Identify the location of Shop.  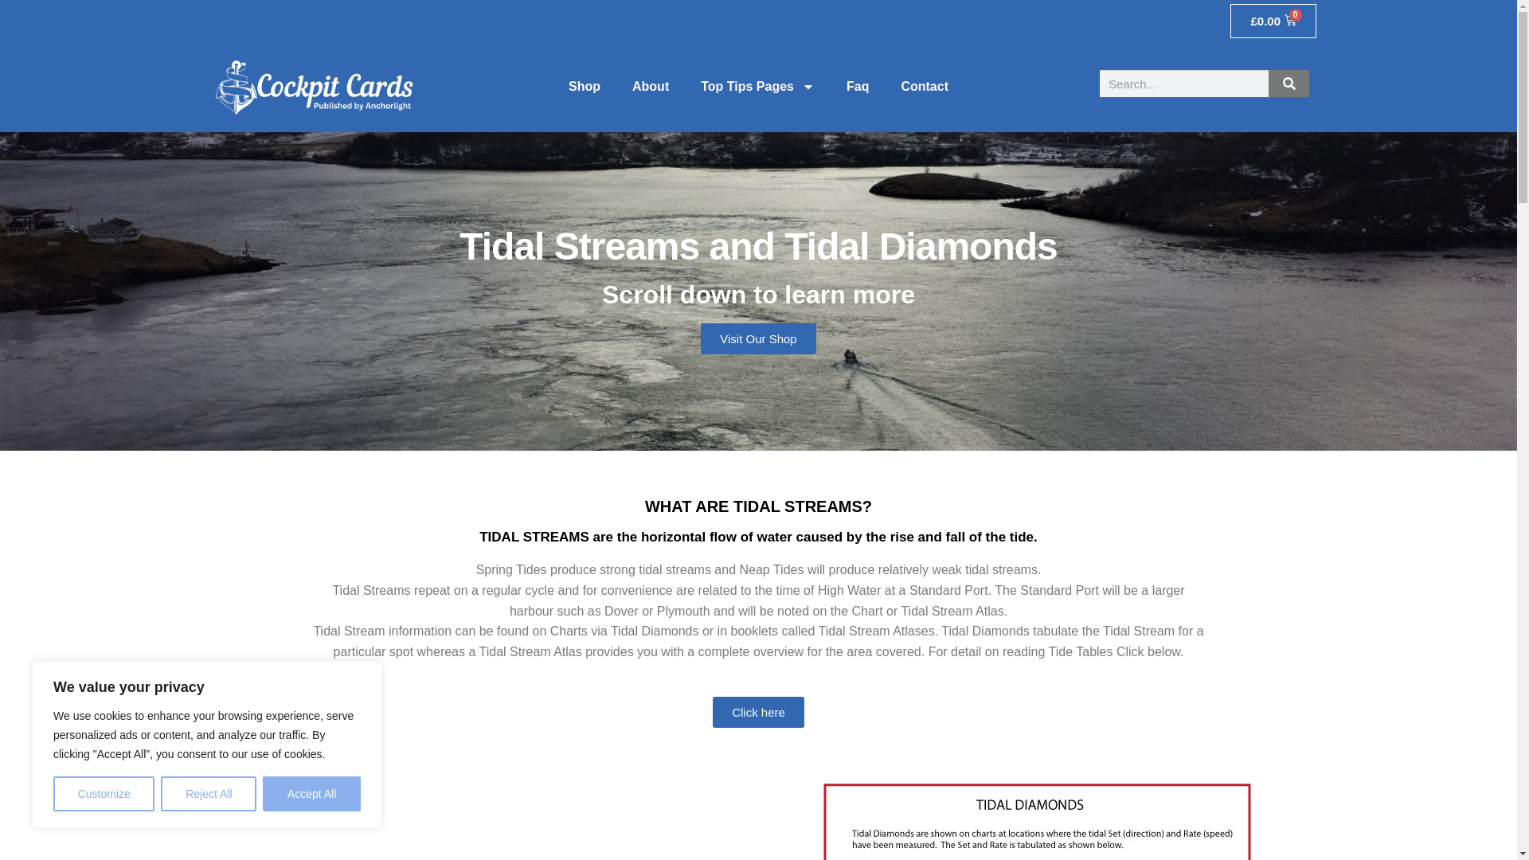
(584, 86).